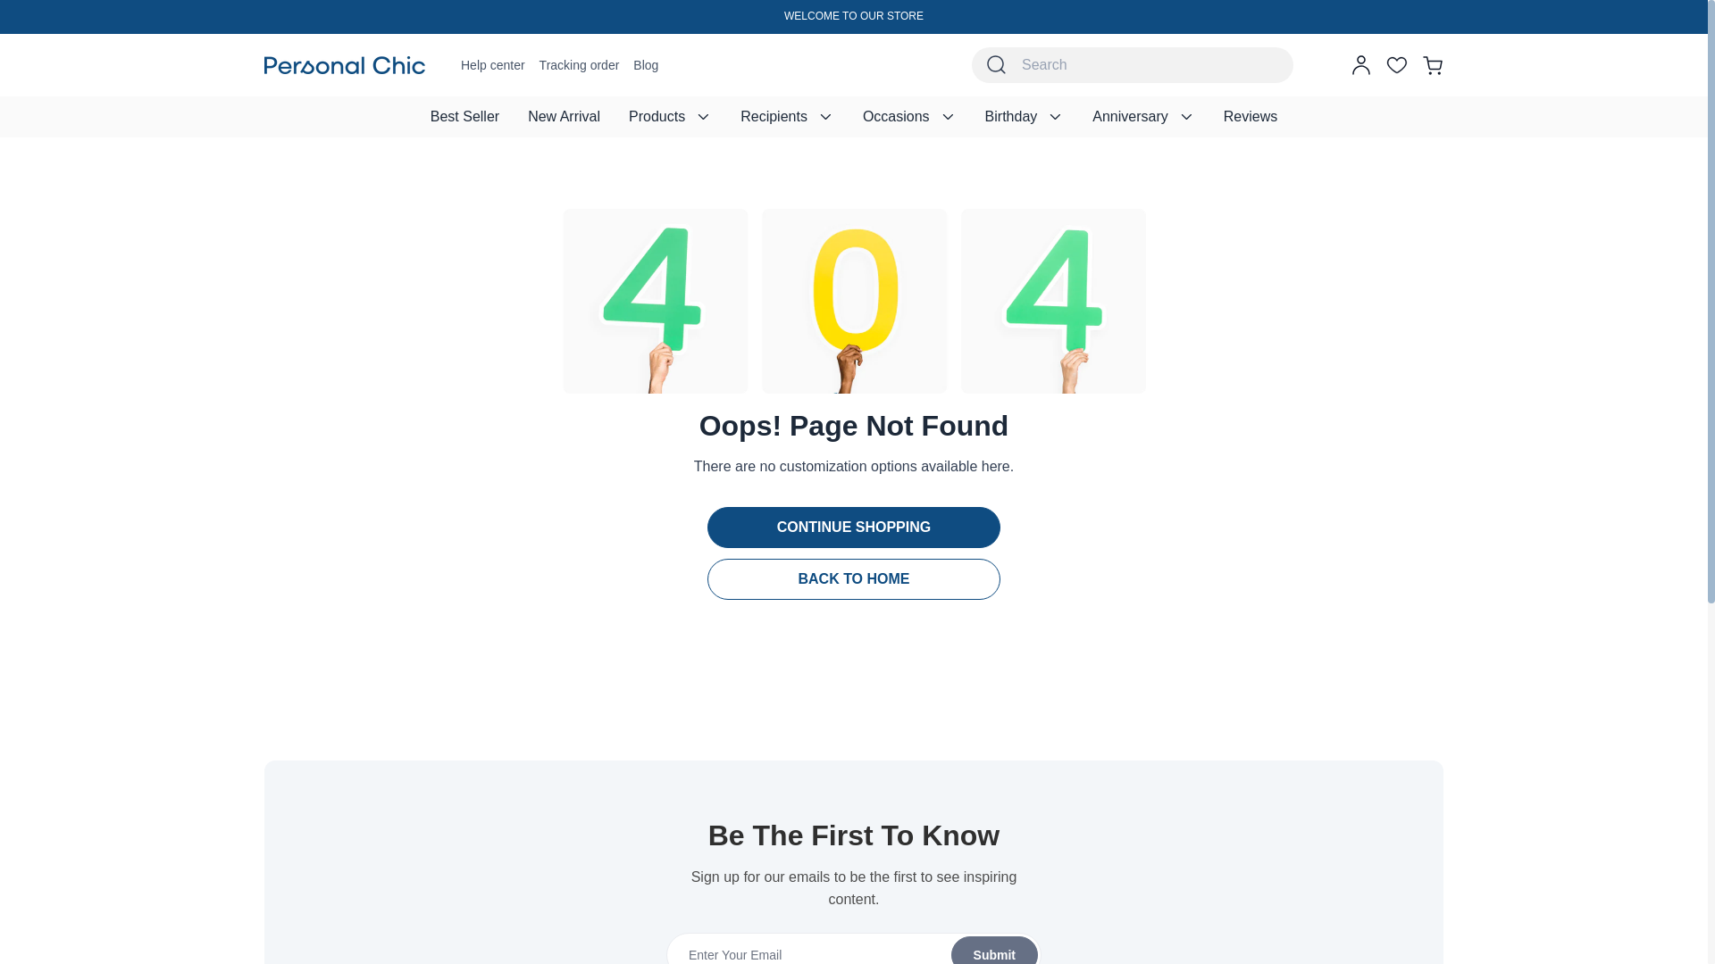 The width and height of the screenshot is (1715, 964). What do you see at coordinates (1397, 64) in the screenshot?
I see `wishlist` at bounding box center [1397, 64].